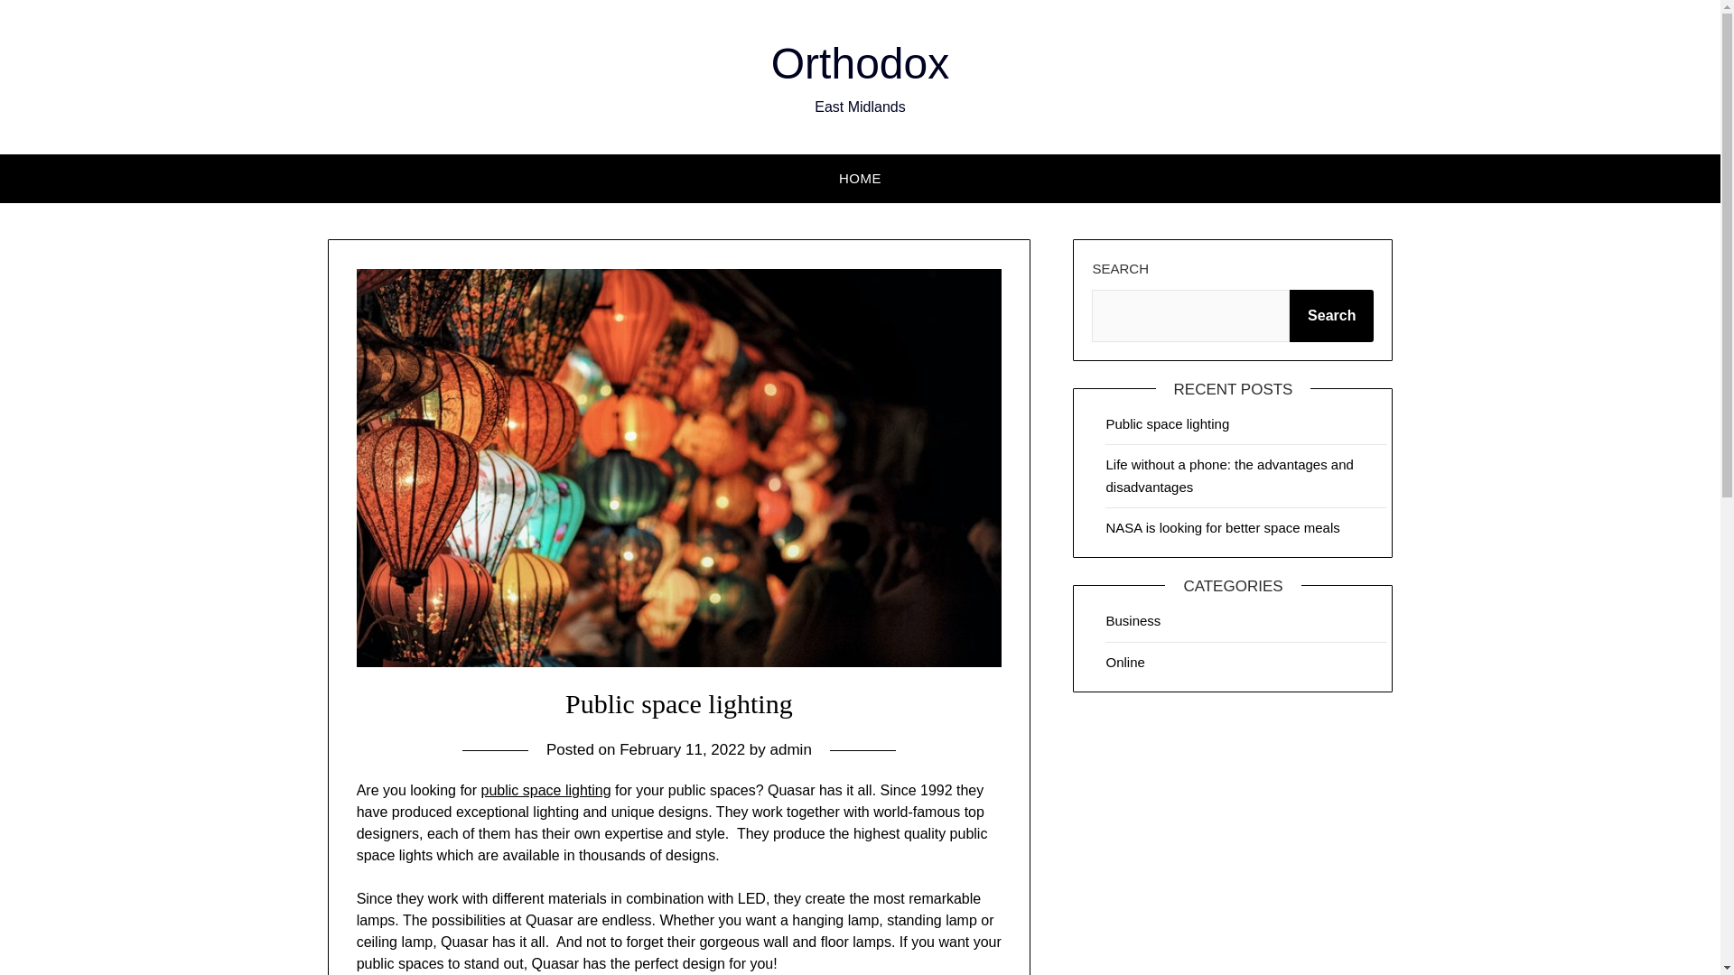 This screenshot has height=975, width=1734. What do you see at coordinates (790, 748) in the screenshot?
I see `admin` at bounding box center [790, 748].